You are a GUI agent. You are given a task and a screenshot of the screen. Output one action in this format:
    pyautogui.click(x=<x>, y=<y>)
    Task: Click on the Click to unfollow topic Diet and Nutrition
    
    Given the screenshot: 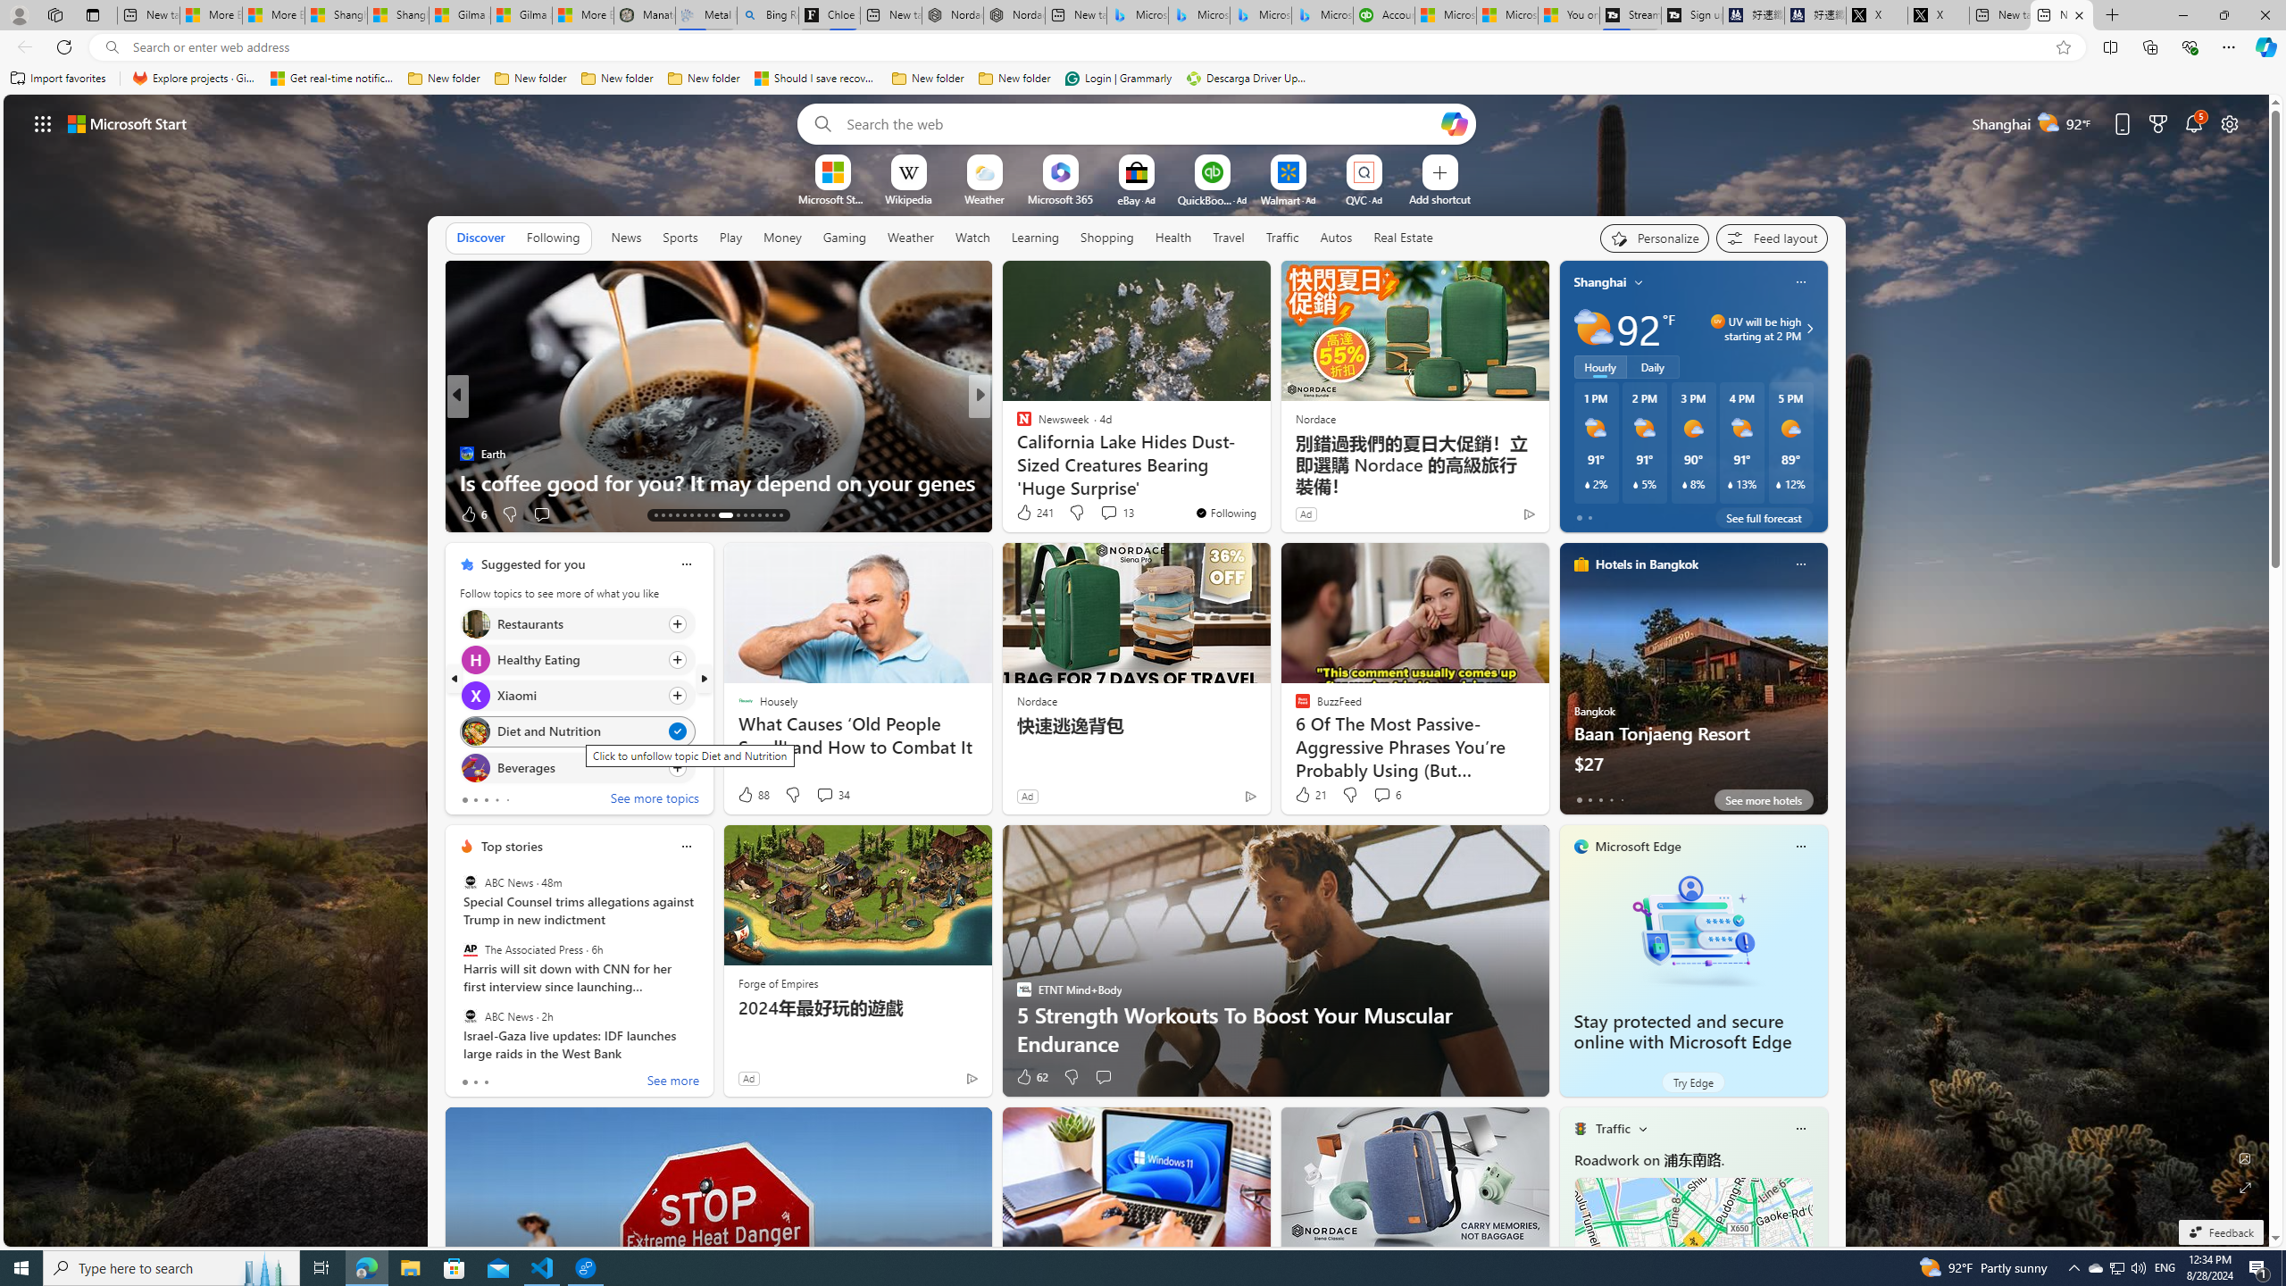 What is the action you would take?
    pyautogui.click(x=577, y=731)
    